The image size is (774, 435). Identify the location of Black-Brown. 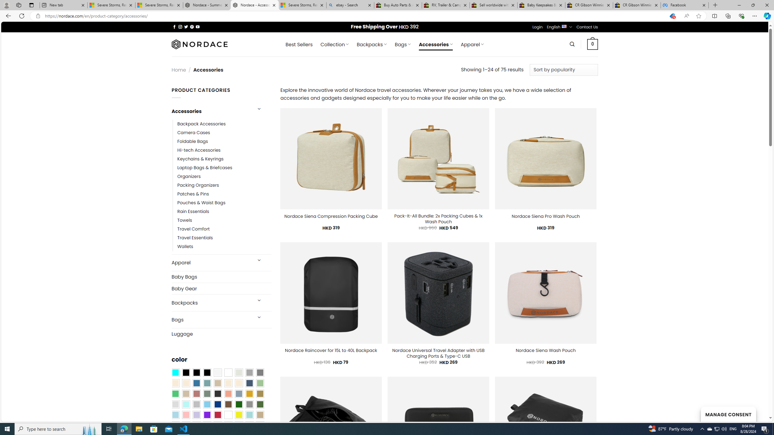
(207, 373).